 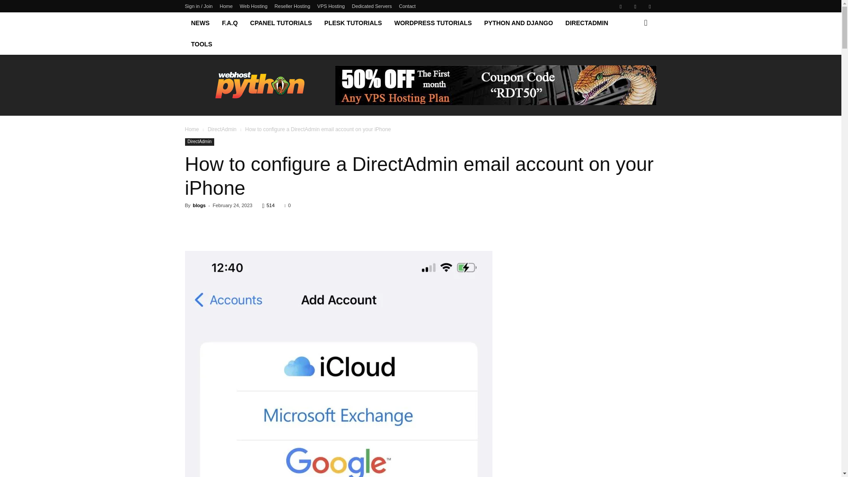 I want to click on View all posts in DirectAdmin, so click(x=222, y=129).